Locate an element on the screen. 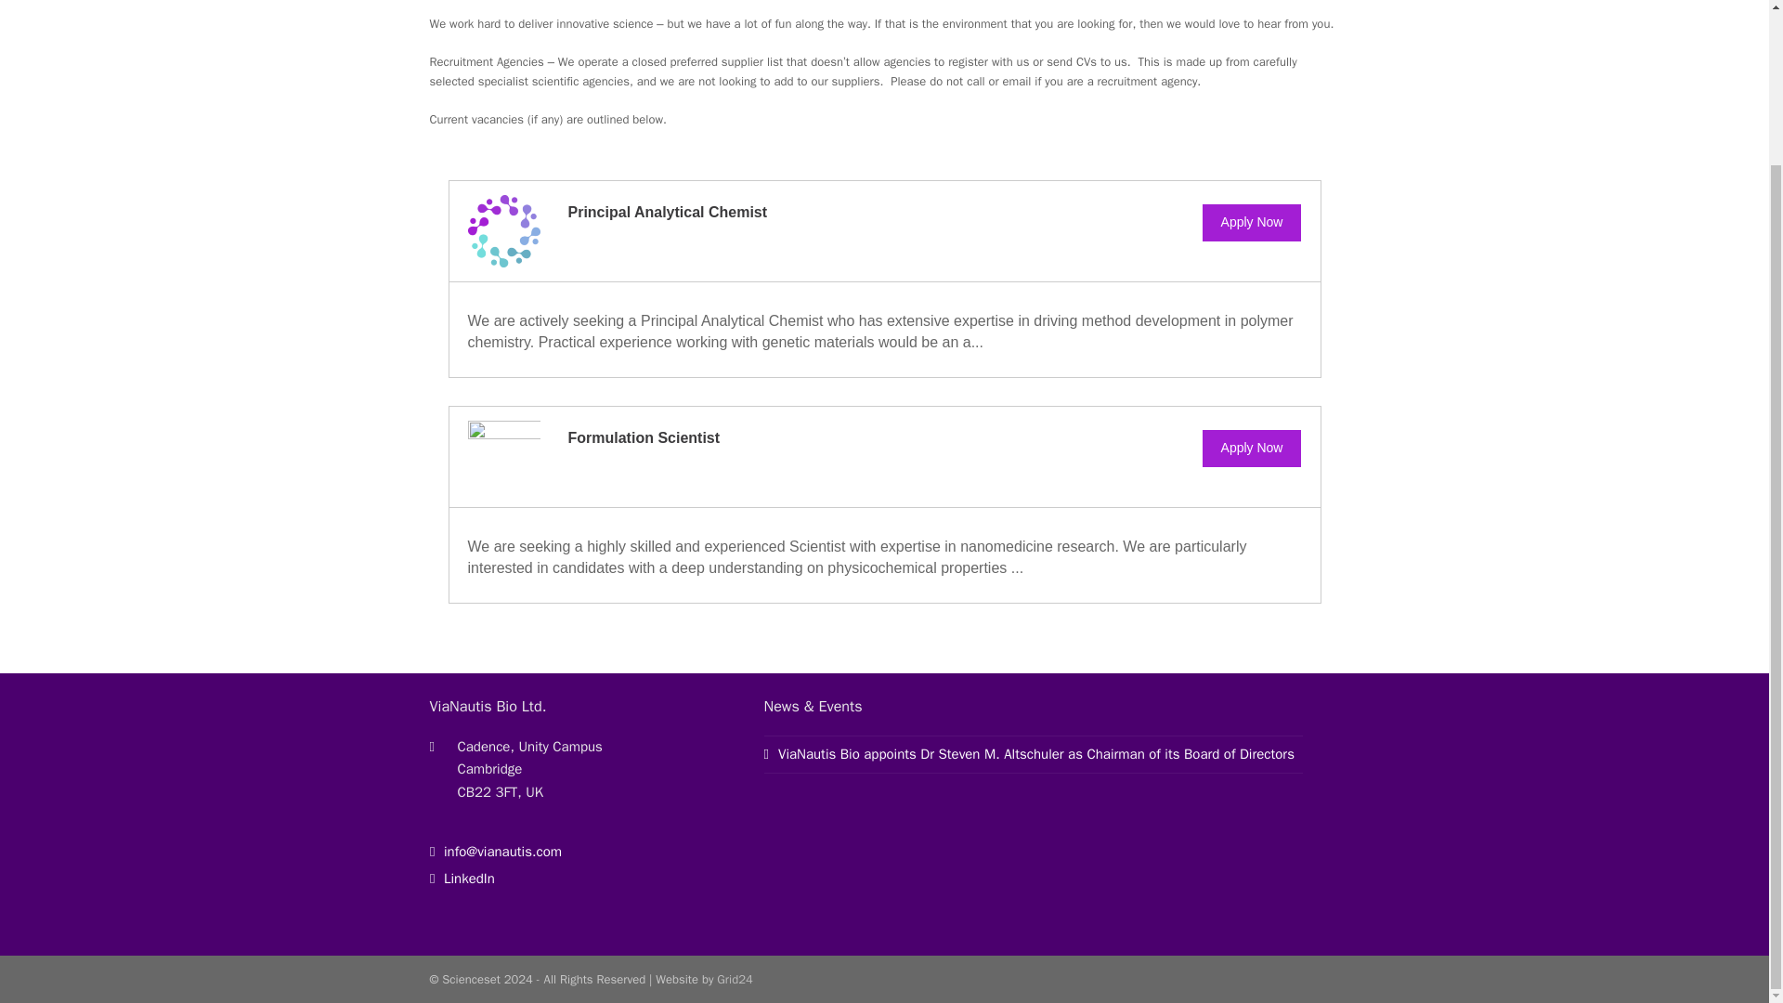 This screenshot has width=1783, height=1003. Apply Now is located at coordinates (1252, 449).